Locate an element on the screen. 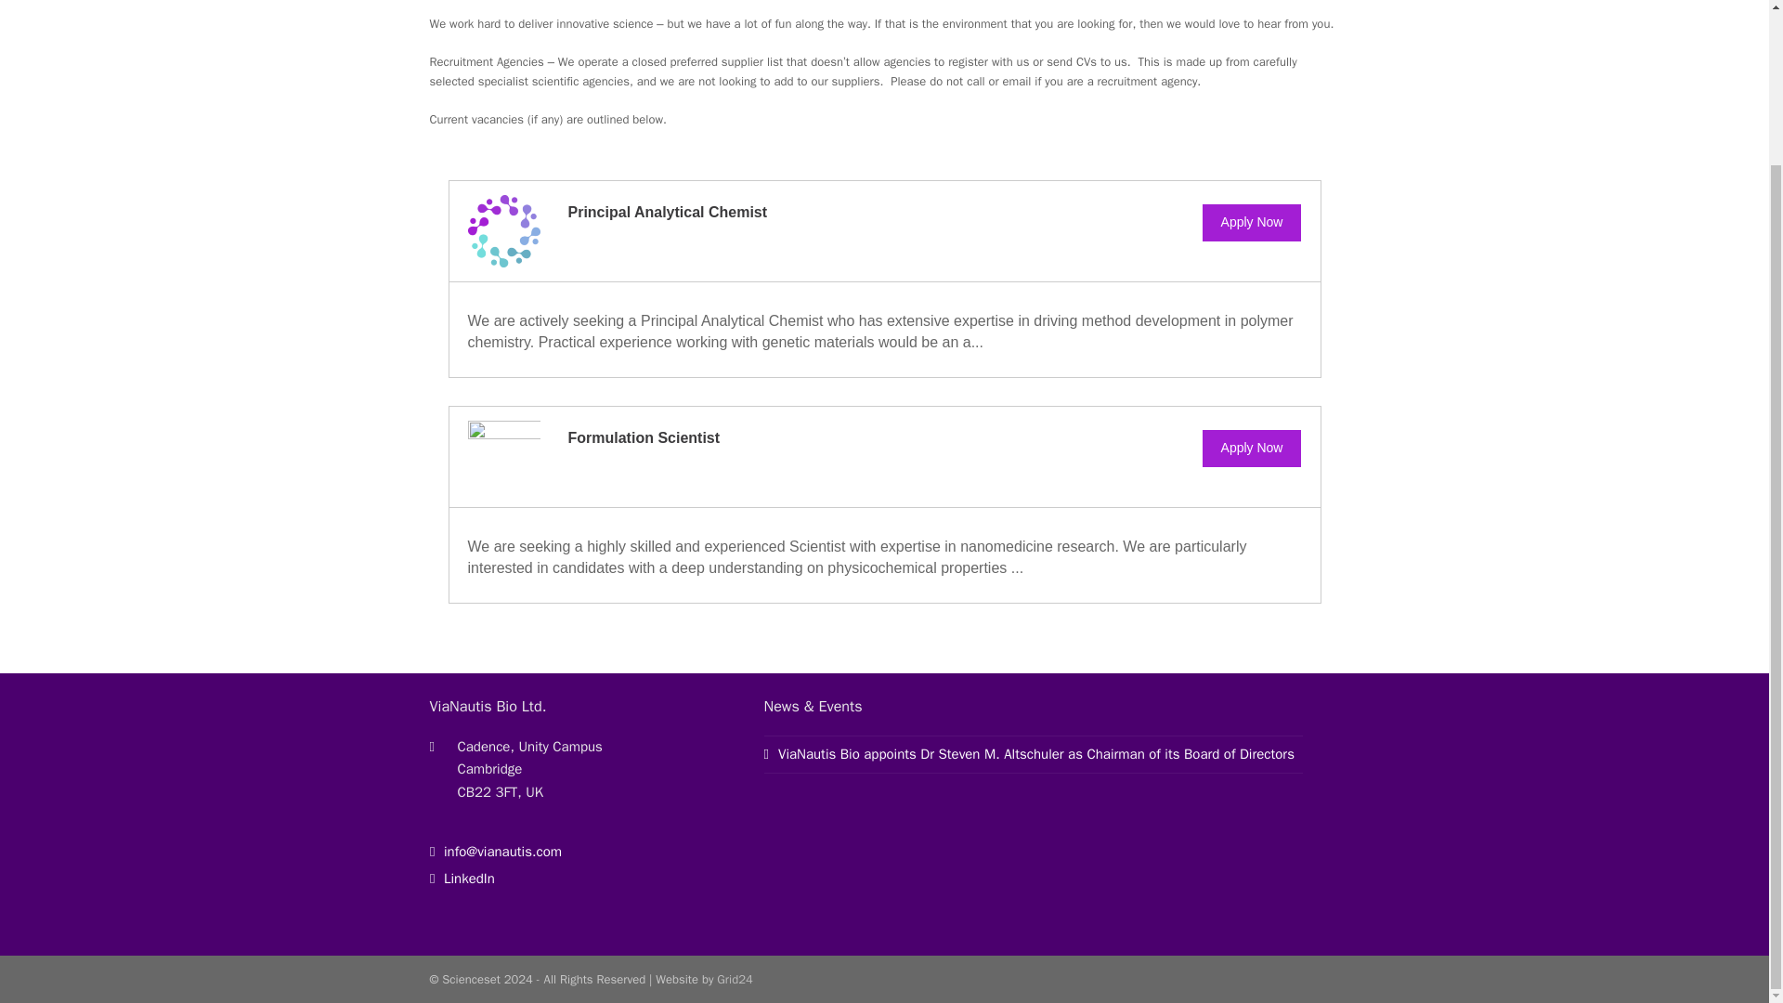 This screenshot has width=1783, height=1003. Apply Now is located at coordinates (1252, 449).